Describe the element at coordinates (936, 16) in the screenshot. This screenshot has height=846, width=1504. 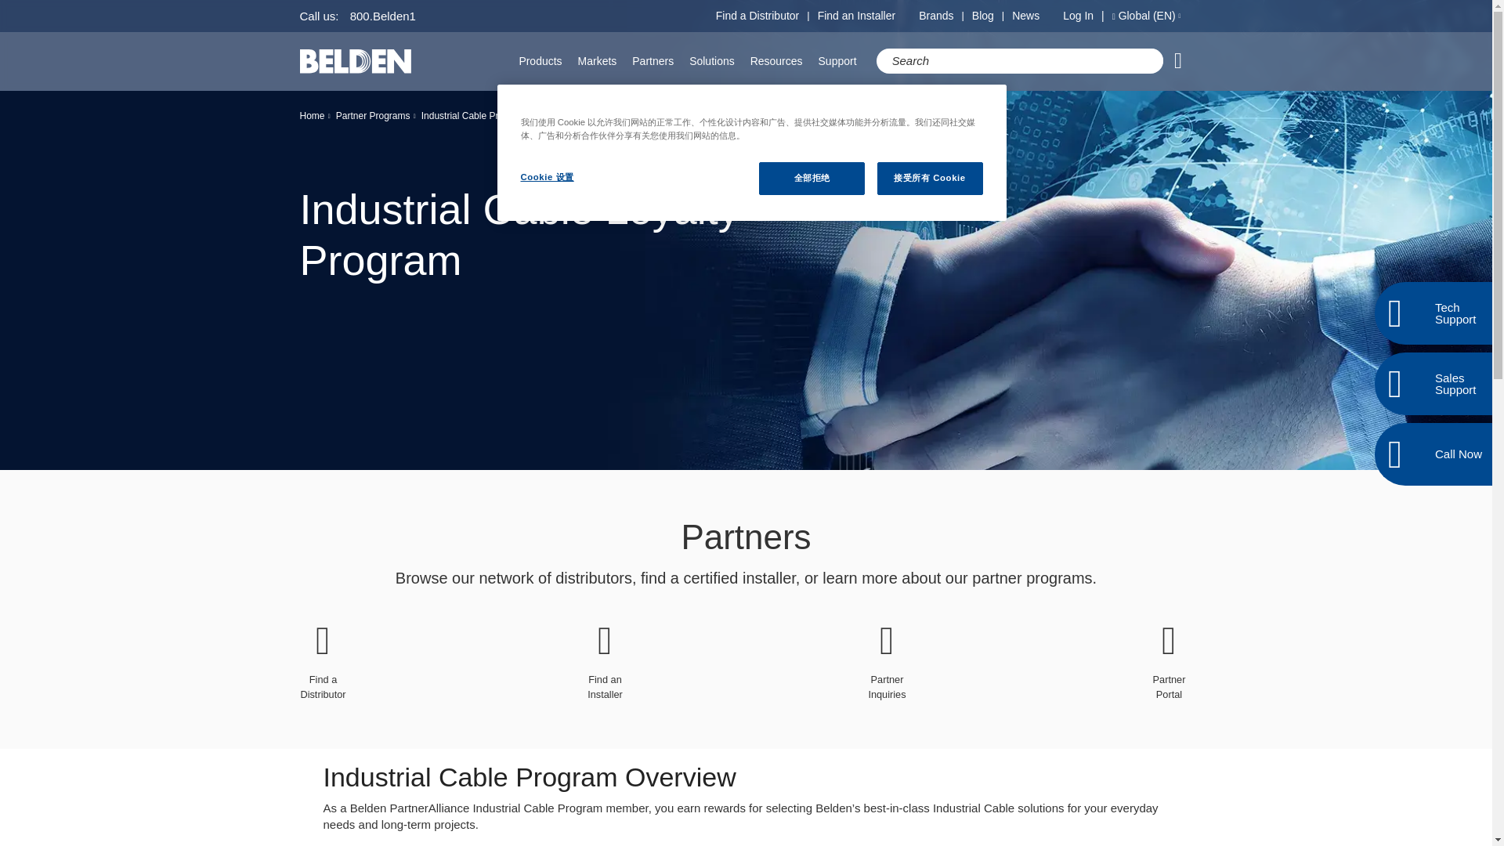
I see `Brands` at that location.